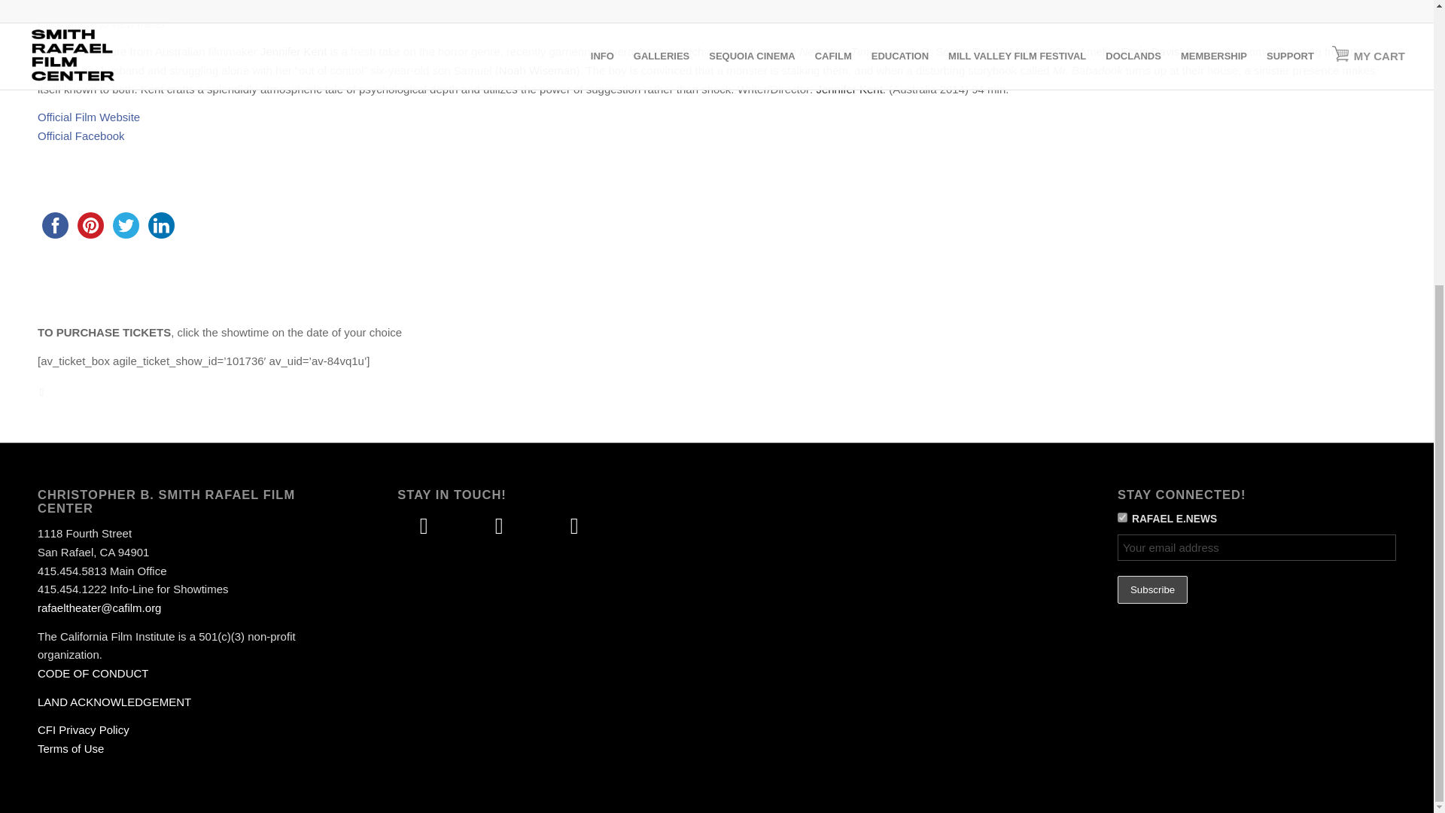 This screenshot has width=1445, height=813. What do you see at coordinates (1152, 589) in the screenshot?
I see `Subscribe` at bounding box center [1152, 589].